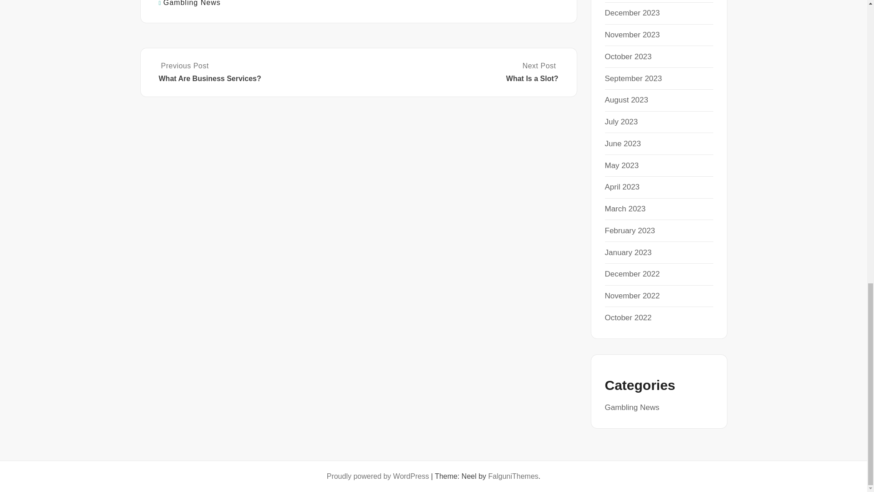  What do you see at coordinates (625, 209) in the screenshot?
I see `November 2023` at bounding box center [625, 209].